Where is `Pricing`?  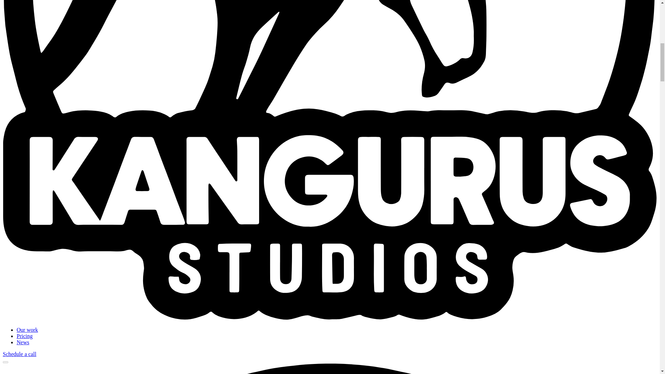
Pricing is located at coordinates (25, 336).